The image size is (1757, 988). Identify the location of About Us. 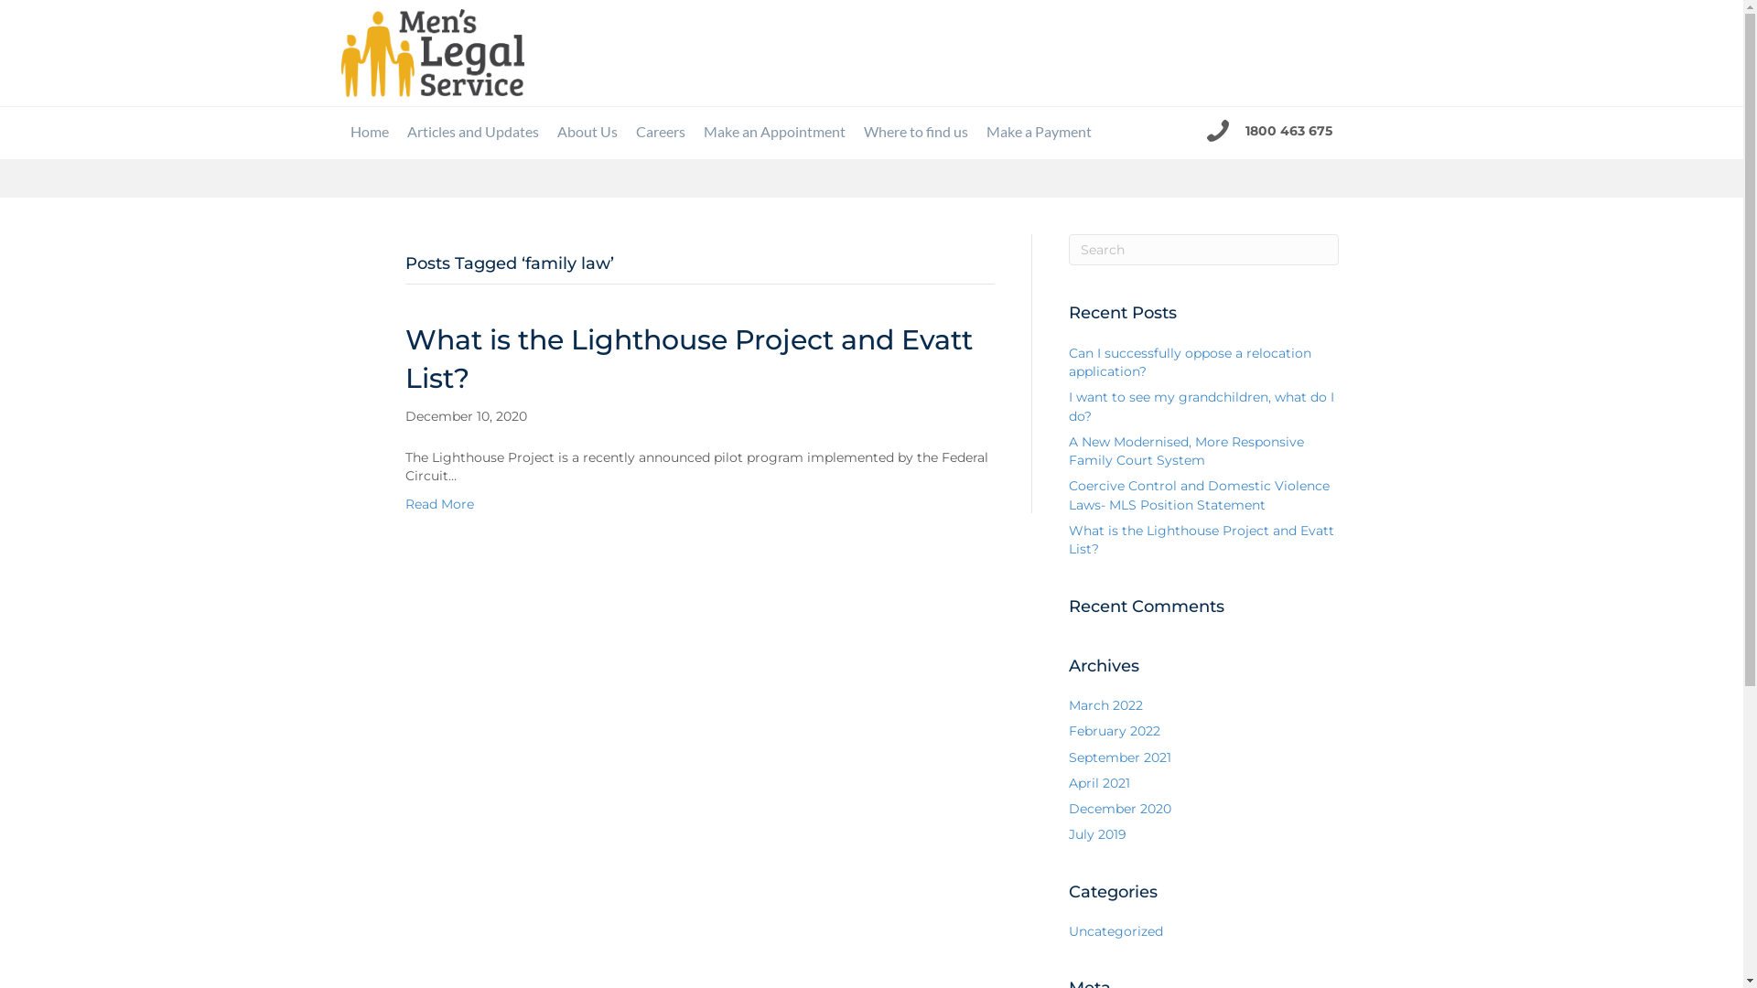
(587, 132).